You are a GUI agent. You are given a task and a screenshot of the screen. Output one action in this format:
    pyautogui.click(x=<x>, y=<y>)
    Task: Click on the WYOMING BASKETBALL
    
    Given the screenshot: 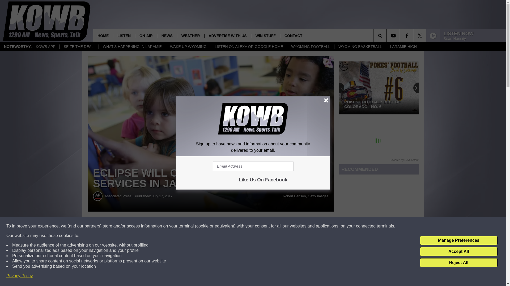 What is the action you would take?
    pyautogui.click(x=360, y=47)
    